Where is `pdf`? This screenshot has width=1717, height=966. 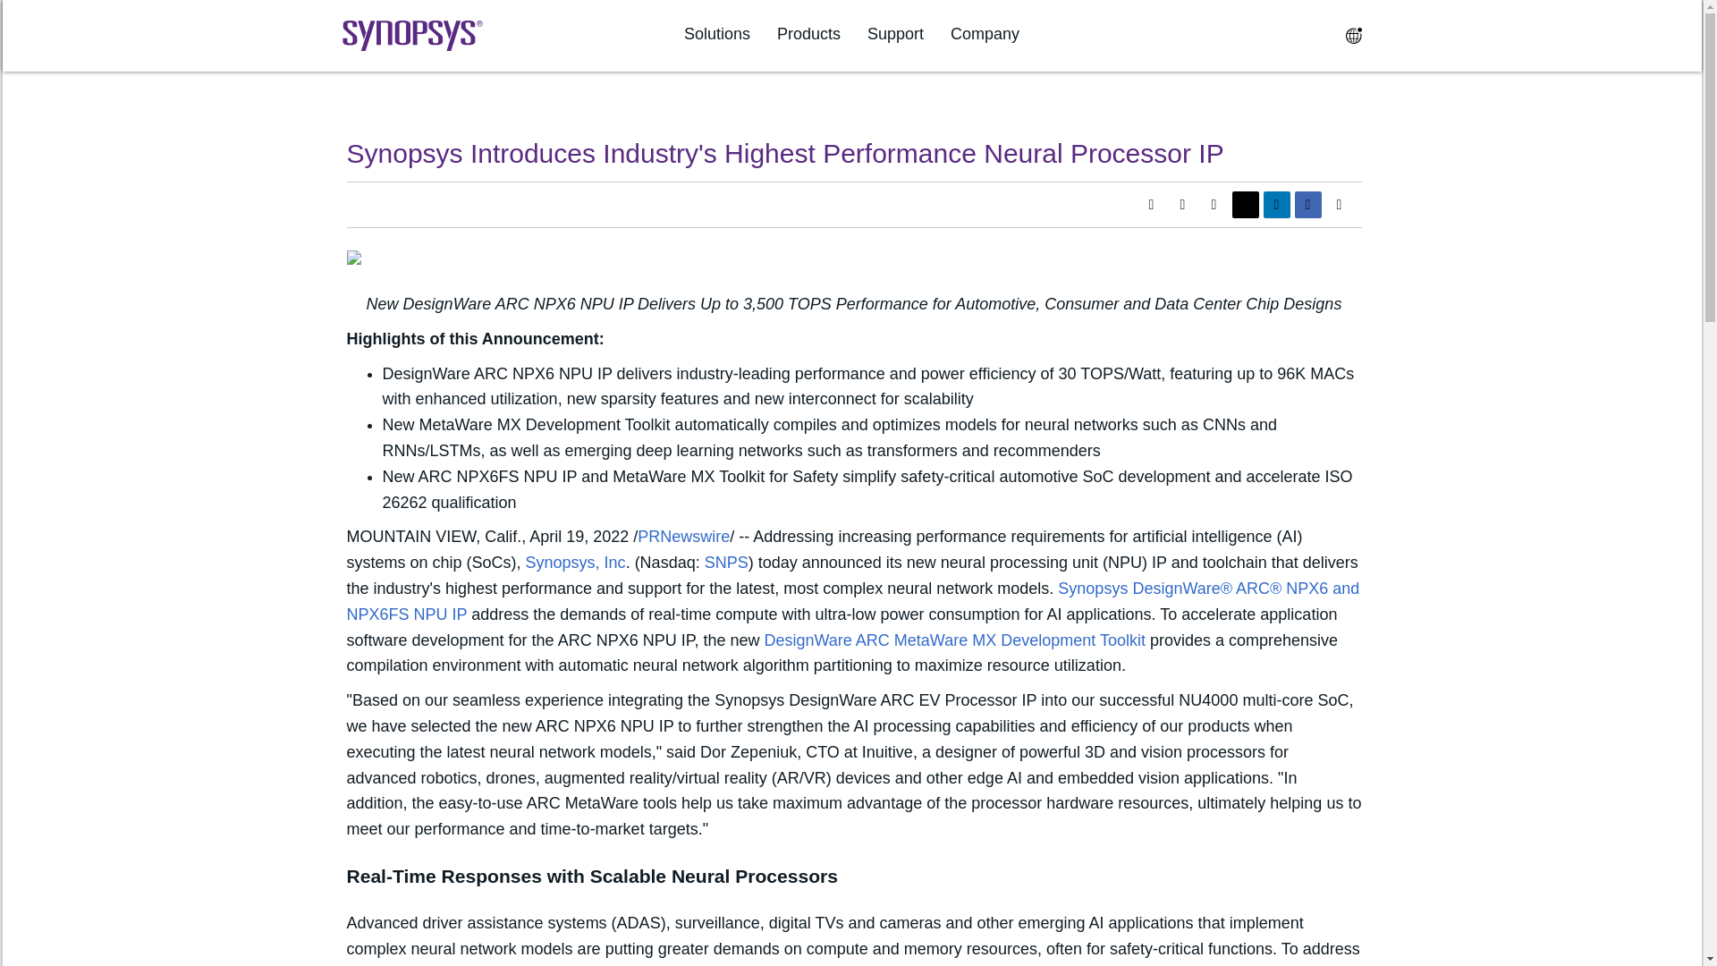
pdf is located at coordinates (1150, 204).